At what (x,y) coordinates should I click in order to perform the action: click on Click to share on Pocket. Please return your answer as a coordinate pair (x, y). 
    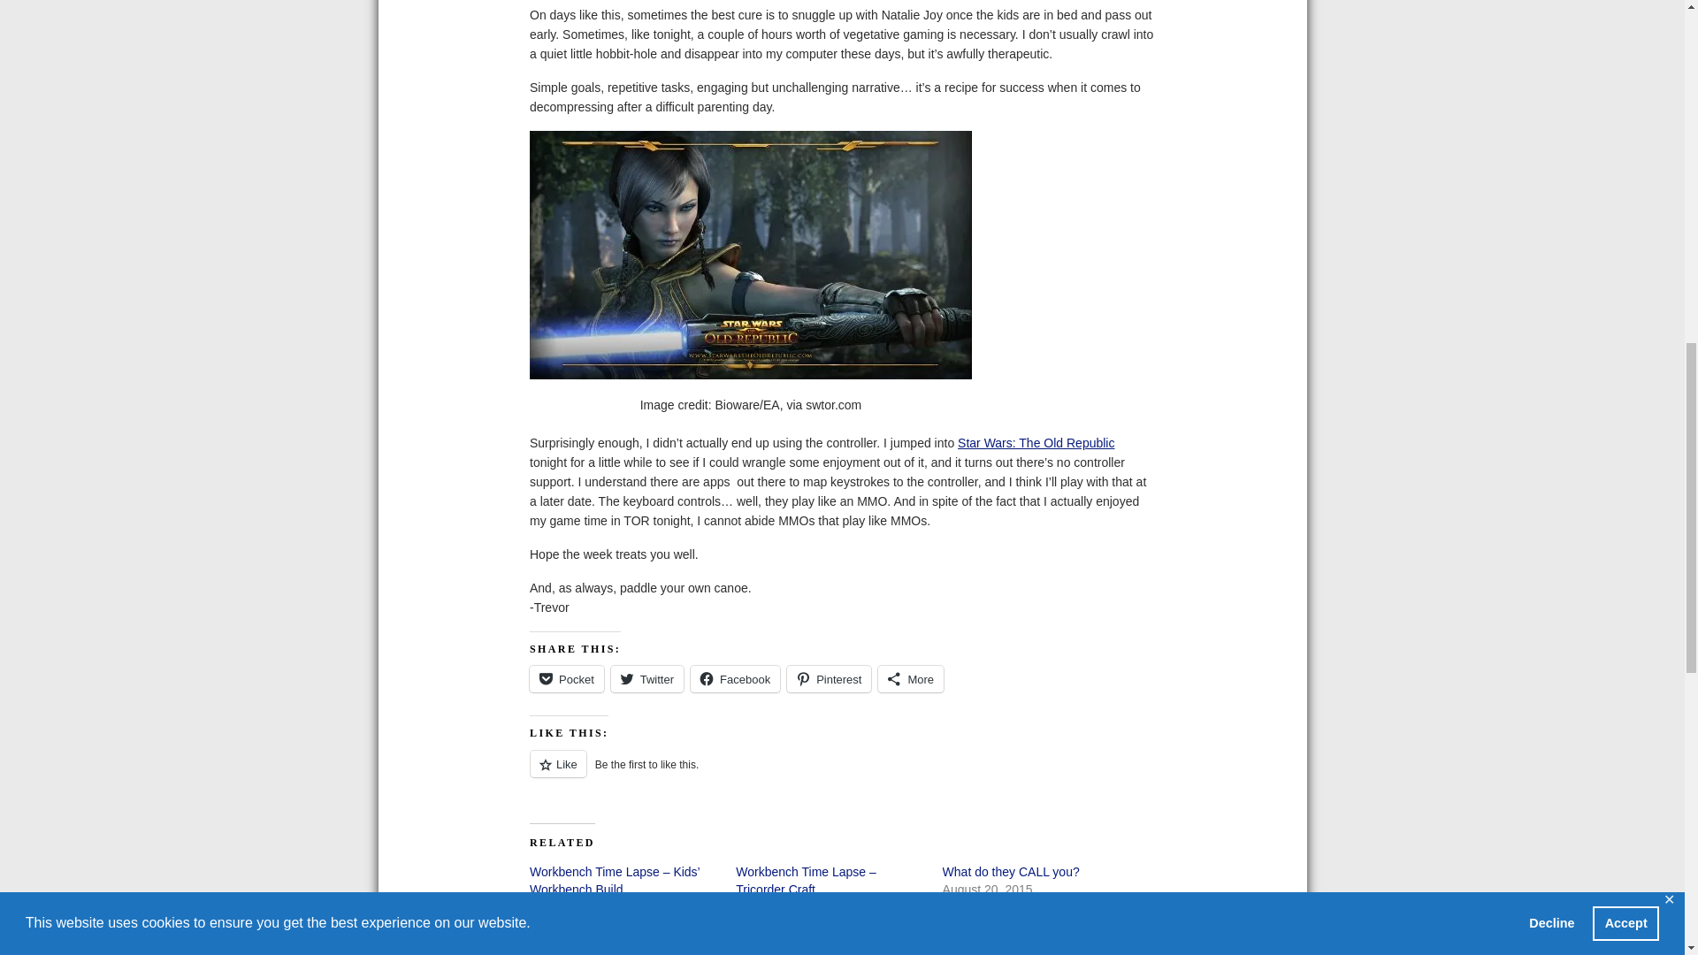
    Looking at the image, I should click on (567, 679).